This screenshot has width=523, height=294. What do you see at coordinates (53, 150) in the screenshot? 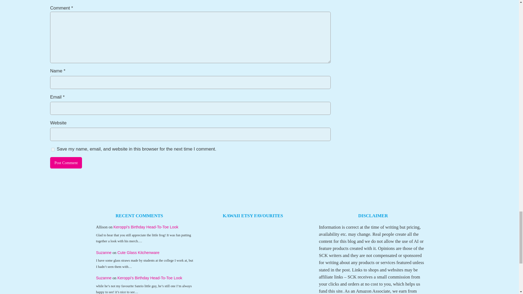
I see `yes` at bounding box center [53, 150].